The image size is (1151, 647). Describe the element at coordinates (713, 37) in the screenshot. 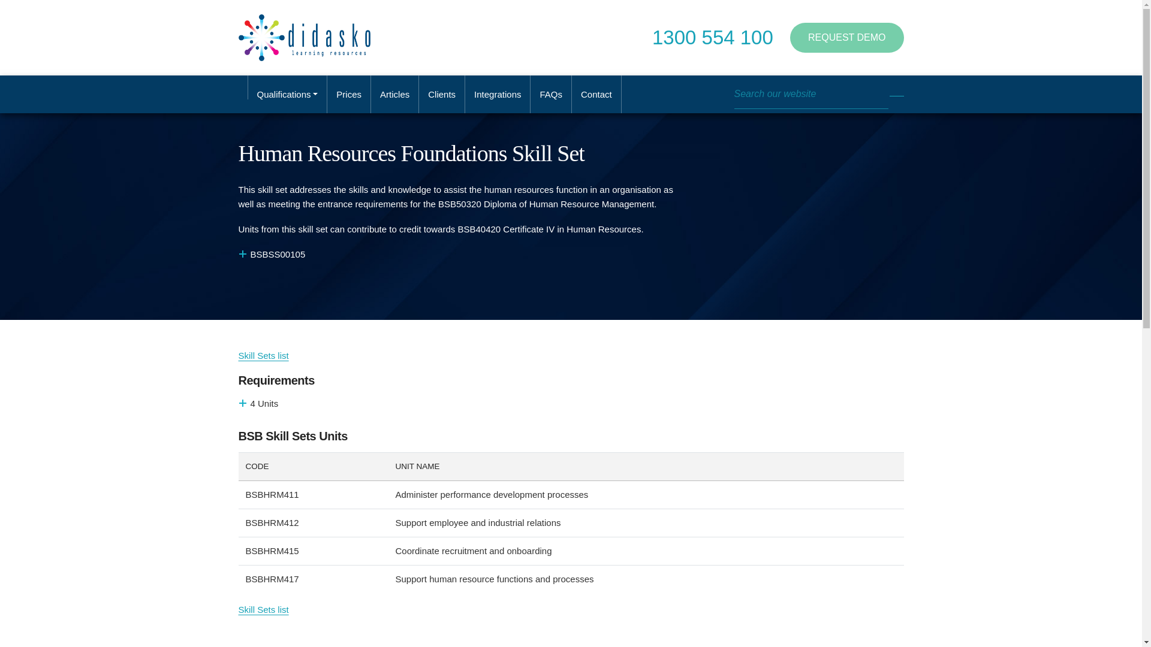

I see `1300 554 100` at that location.